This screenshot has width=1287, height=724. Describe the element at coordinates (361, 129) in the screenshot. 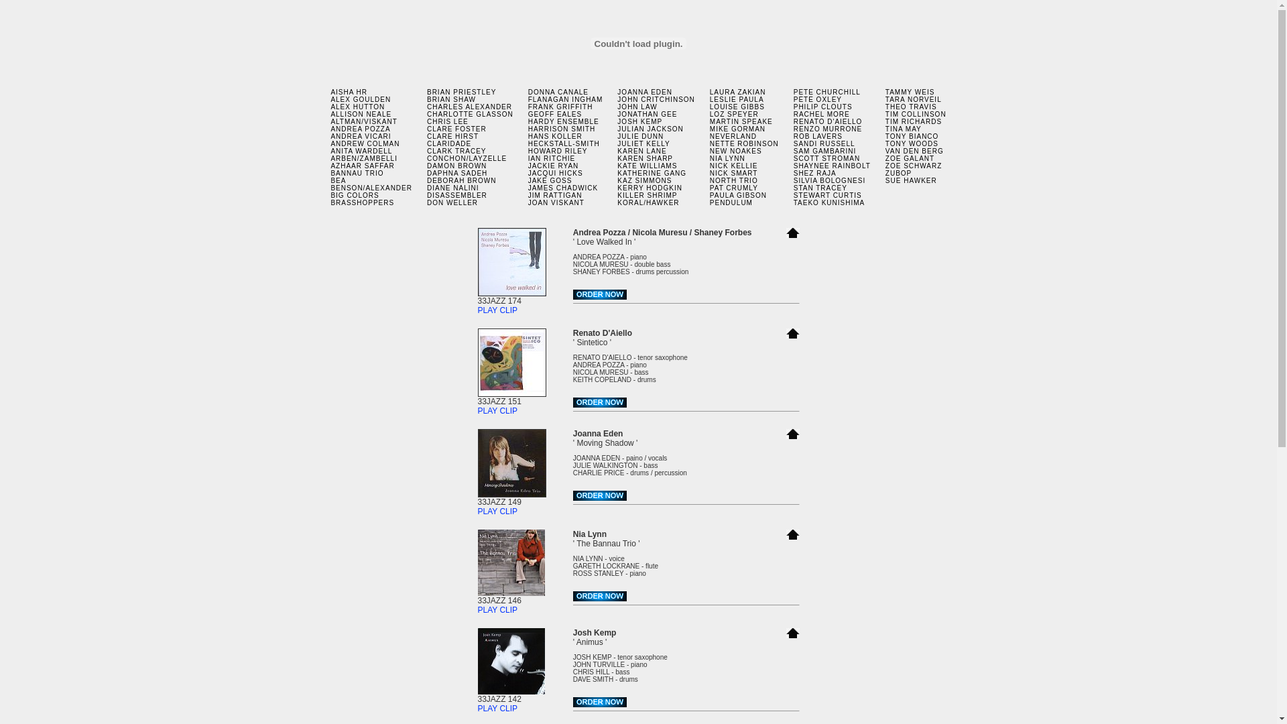

I see `ANDREA POZZA` at that location.